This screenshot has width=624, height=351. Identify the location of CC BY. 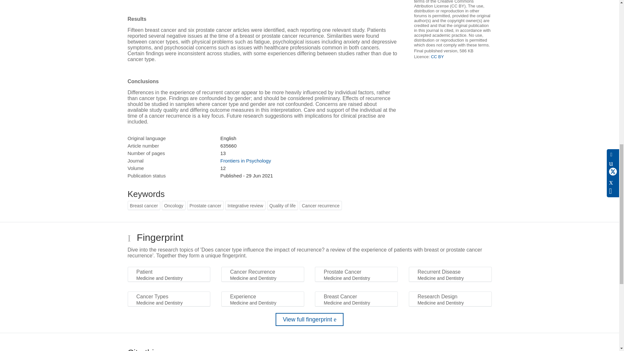
(437, 57).